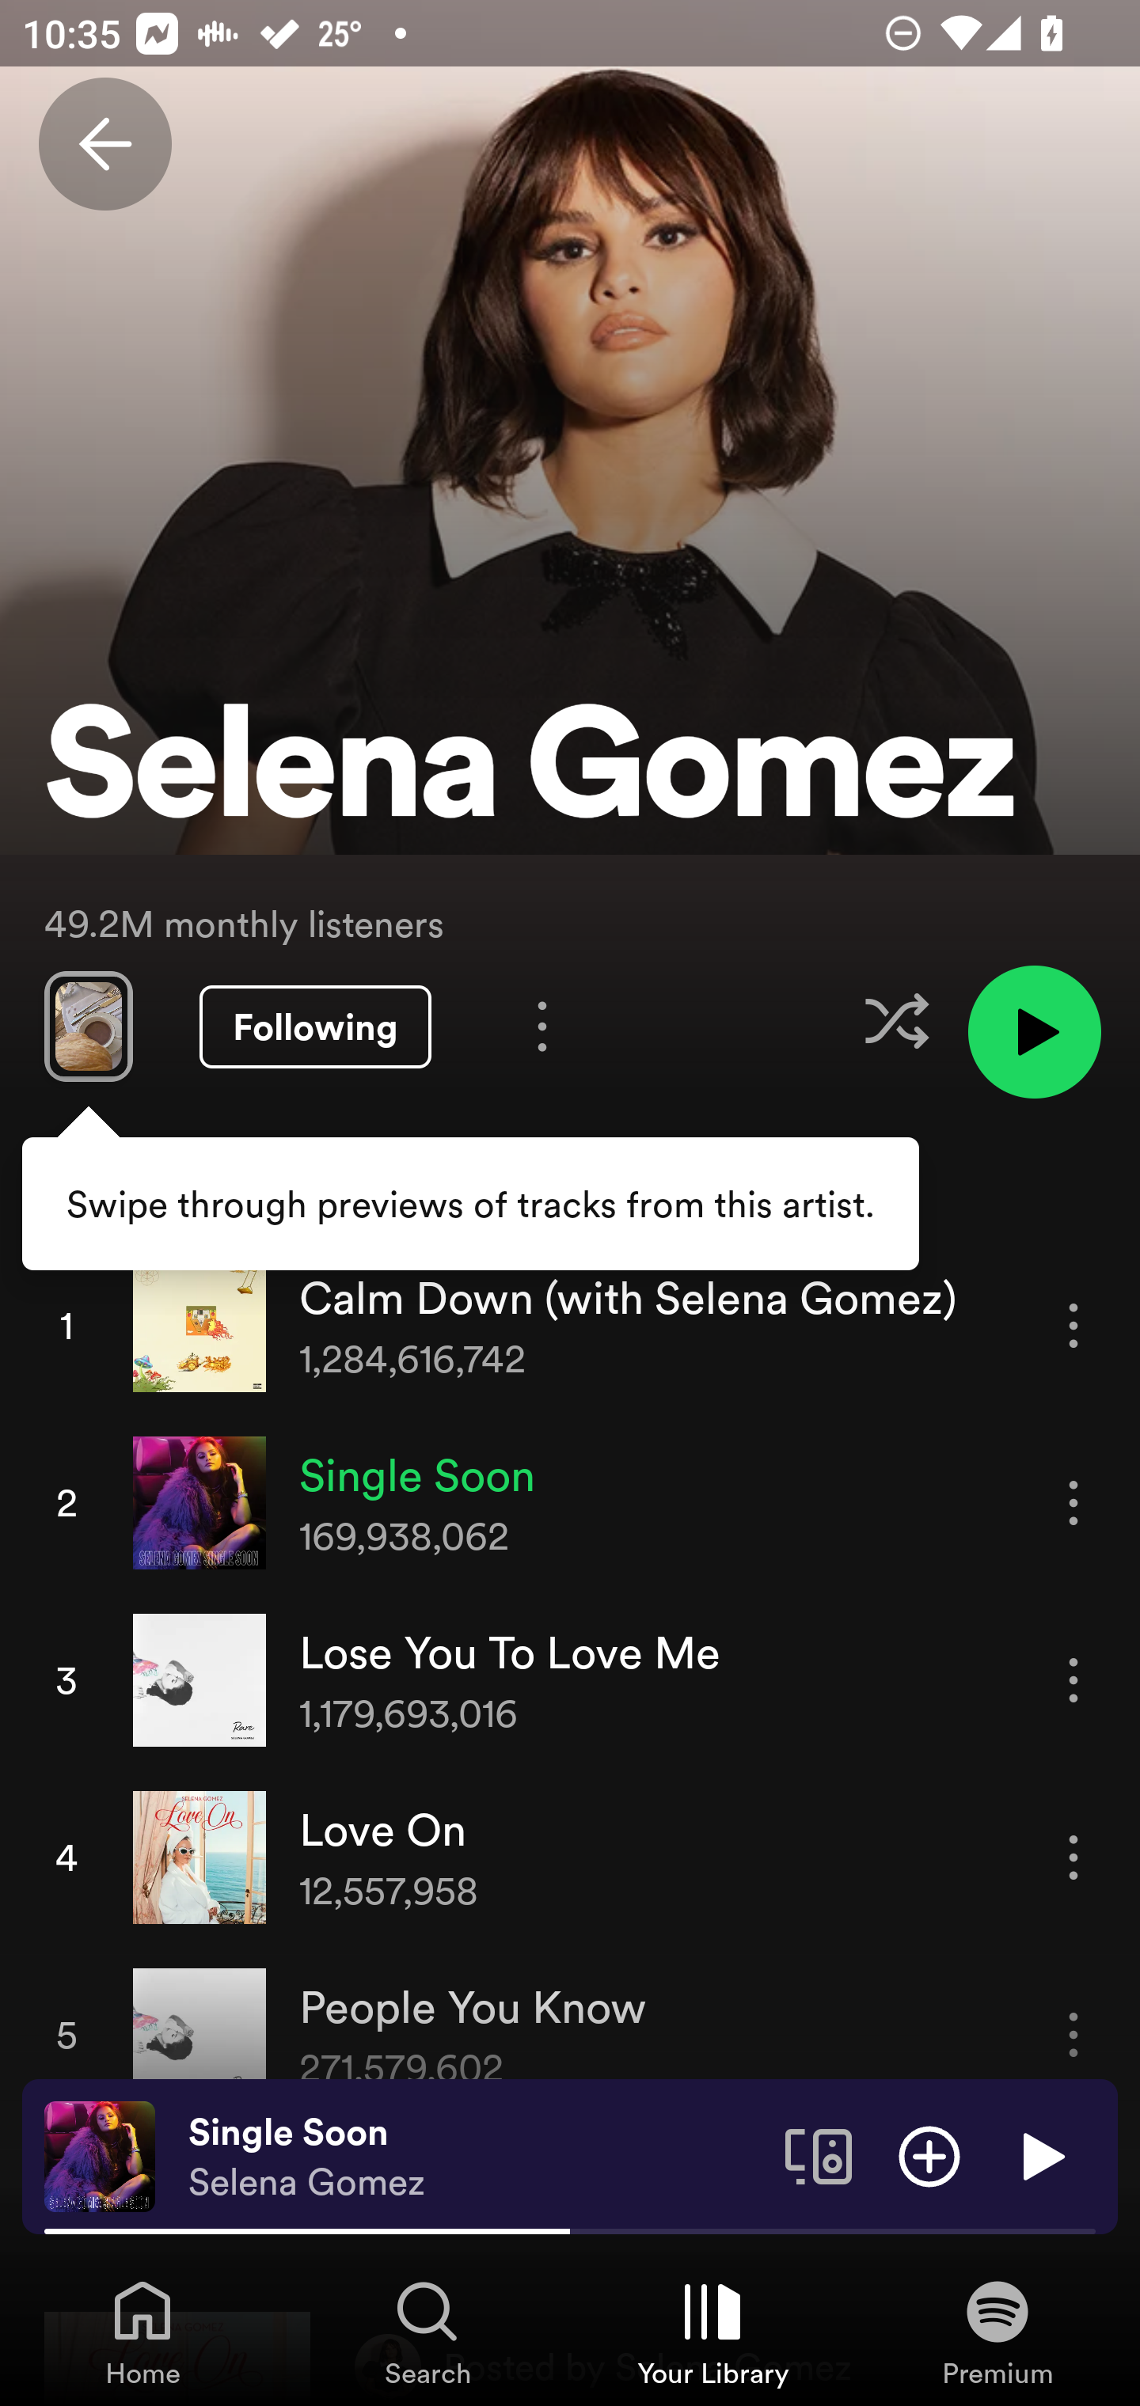 The height and width of the screenshot is (2406, 1140). What do you see at coordinates (896, 1021) in the screenshot?
I see `Enable shuffle for this artist` at bounding box center [896, 1021].